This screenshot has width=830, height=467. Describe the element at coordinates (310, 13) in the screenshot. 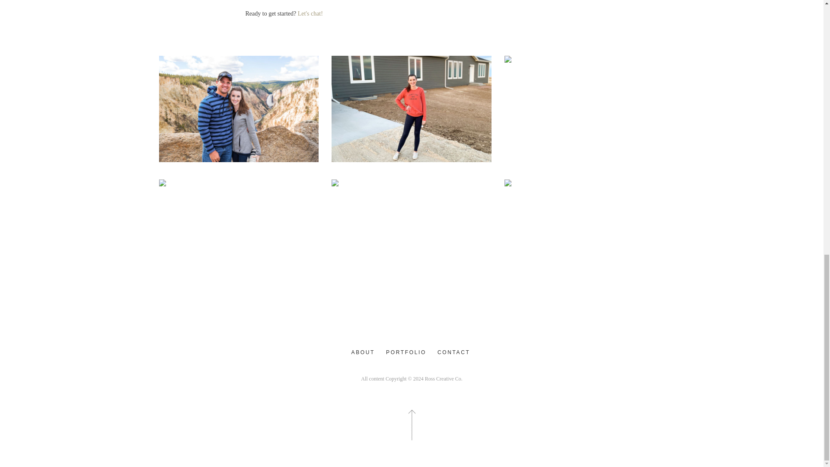

I see `Let's chat!` at that location.